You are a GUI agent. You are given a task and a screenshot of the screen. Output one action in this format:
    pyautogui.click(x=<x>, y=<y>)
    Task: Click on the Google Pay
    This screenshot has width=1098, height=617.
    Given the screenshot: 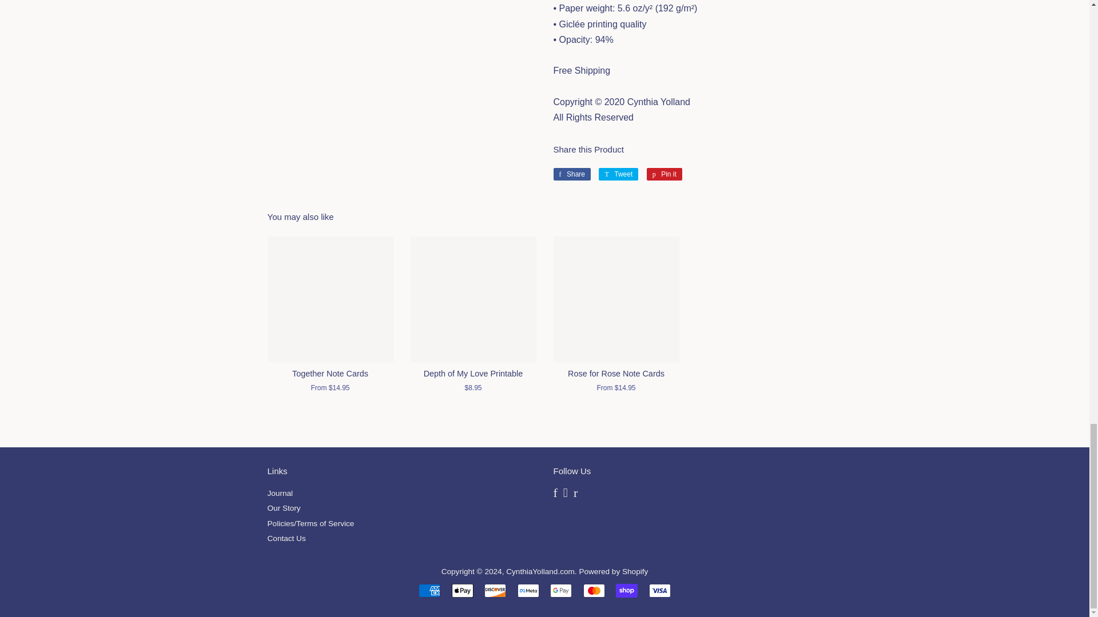 What is the action you would take?
    pyautogui.click(x=572, y=174)
    